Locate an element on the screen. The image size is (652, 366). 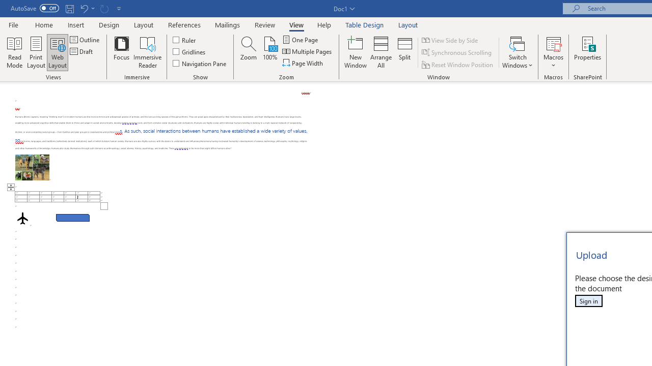
Synchronous Scrolling is located at coordinates (457, 53).